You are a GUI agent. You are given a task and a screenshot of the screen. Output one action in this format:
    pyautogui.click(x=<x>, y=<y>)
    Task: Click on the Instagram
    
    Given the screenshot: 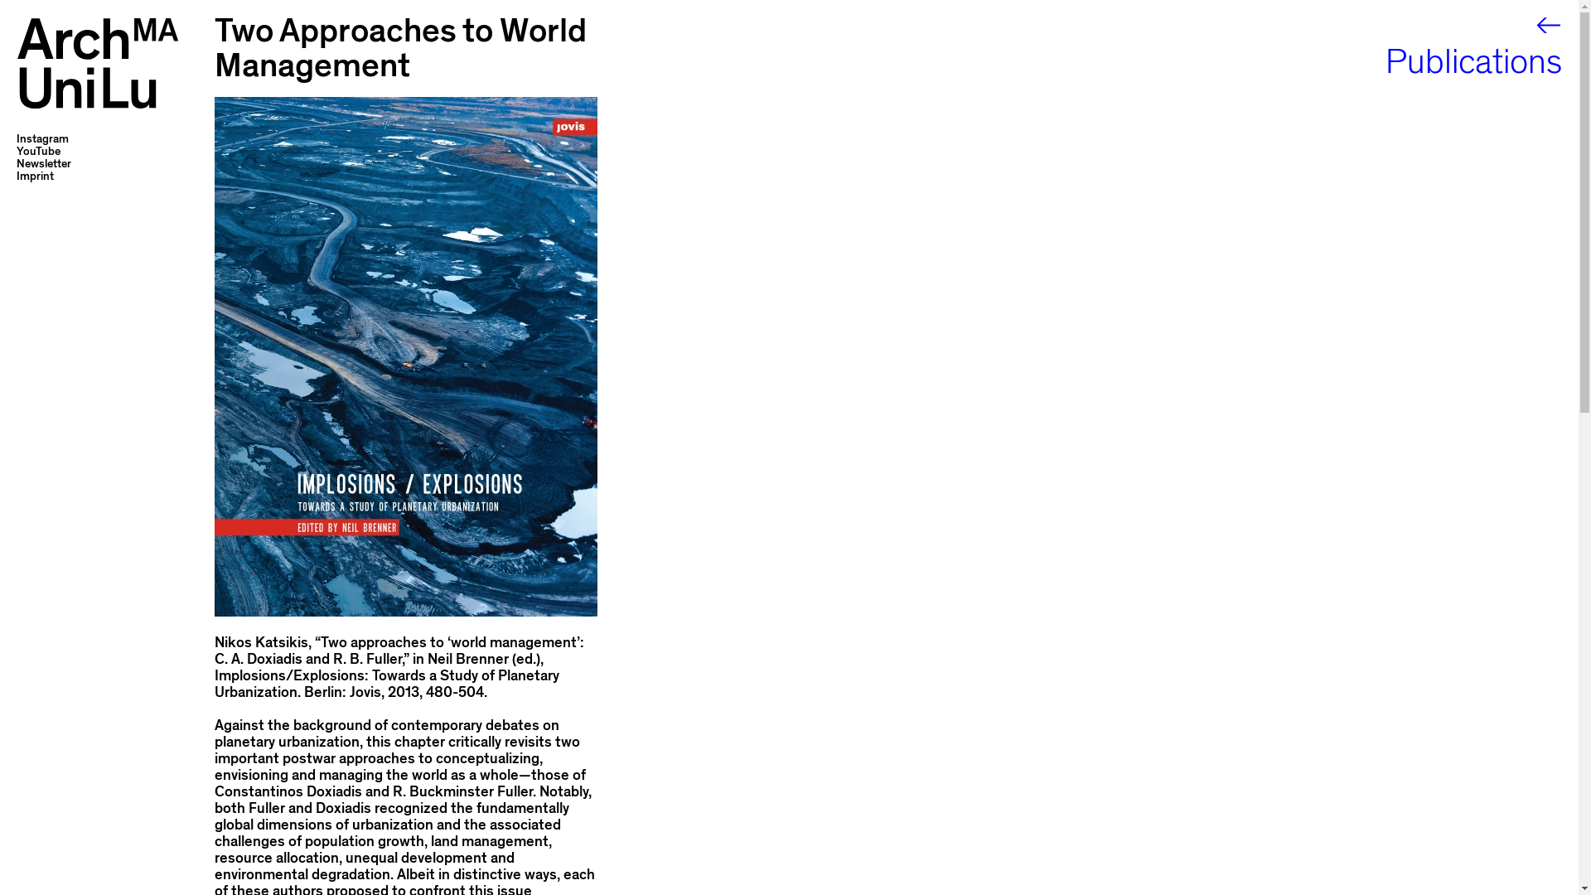 What is the action you would take?
    pyautogui.click(x=41, y=138)
    